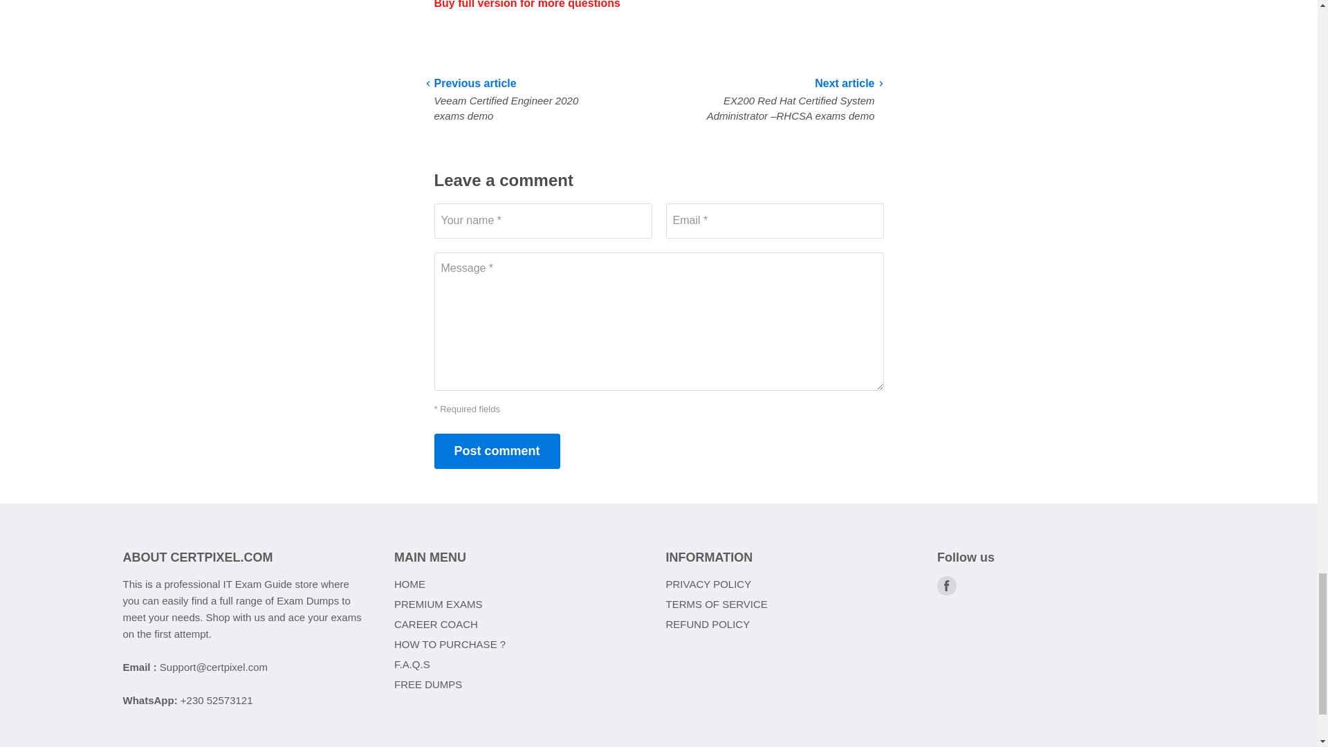 This screenshot has width=1328, height=747. What do you see at coordinates (428, 683) in the screenshot?
I see `FREE DUMPS` at bounding box center [428, 683].